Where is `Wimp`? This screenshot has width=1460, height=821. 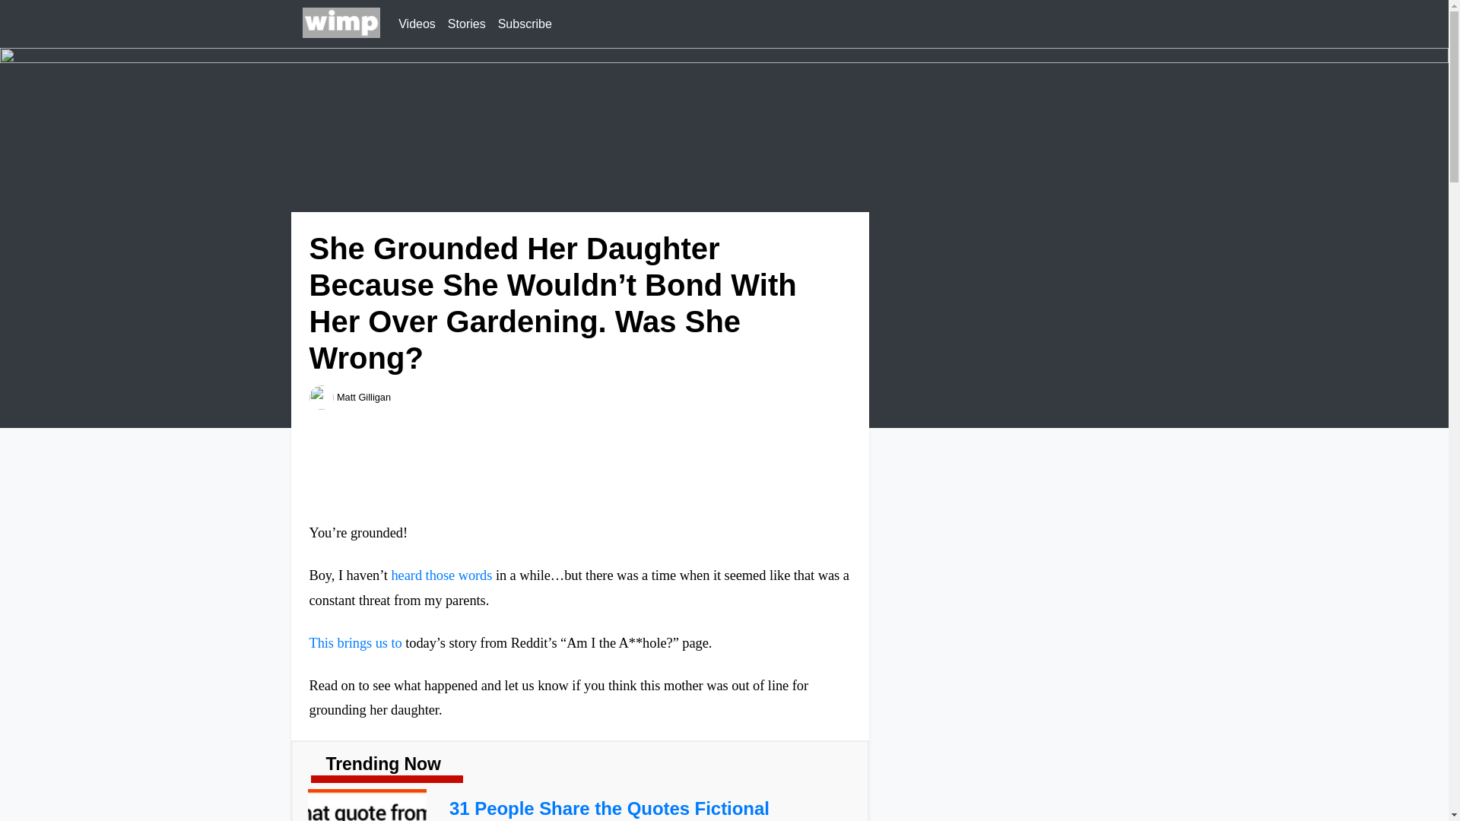
Wimp is located at coordinates (341, 24).